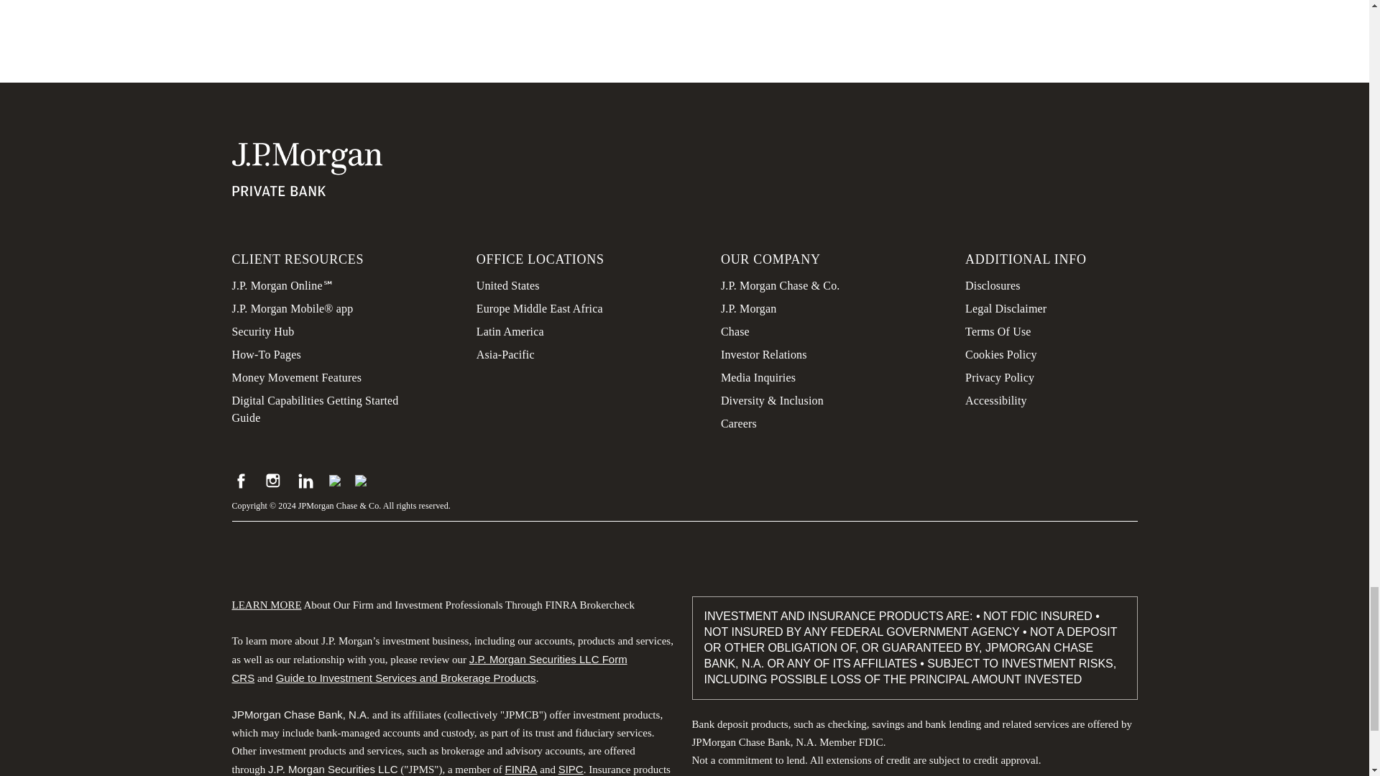 This screenshot has width=1380, height=776. I want to click on Follow link, so click(571, 769).